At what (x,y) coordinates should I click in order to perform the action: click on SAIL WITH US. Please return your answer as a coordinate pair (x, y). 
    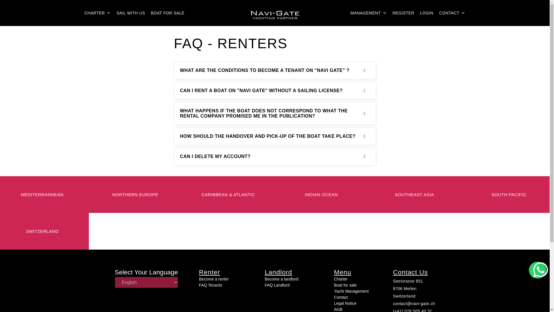
    Looking at the image, I should click on (130, 13).